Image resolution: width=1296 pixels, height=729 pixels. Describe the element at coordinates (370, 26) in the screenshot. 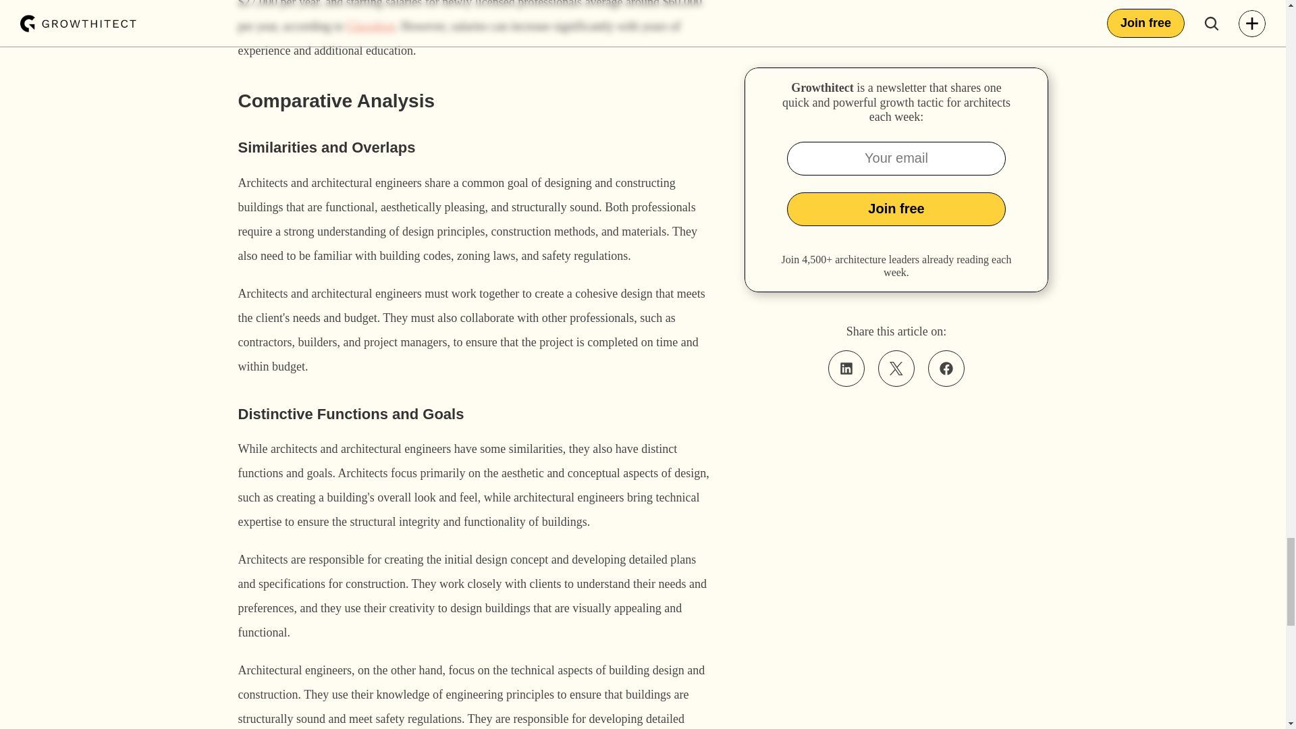

I see `Glassdoor` at that location.